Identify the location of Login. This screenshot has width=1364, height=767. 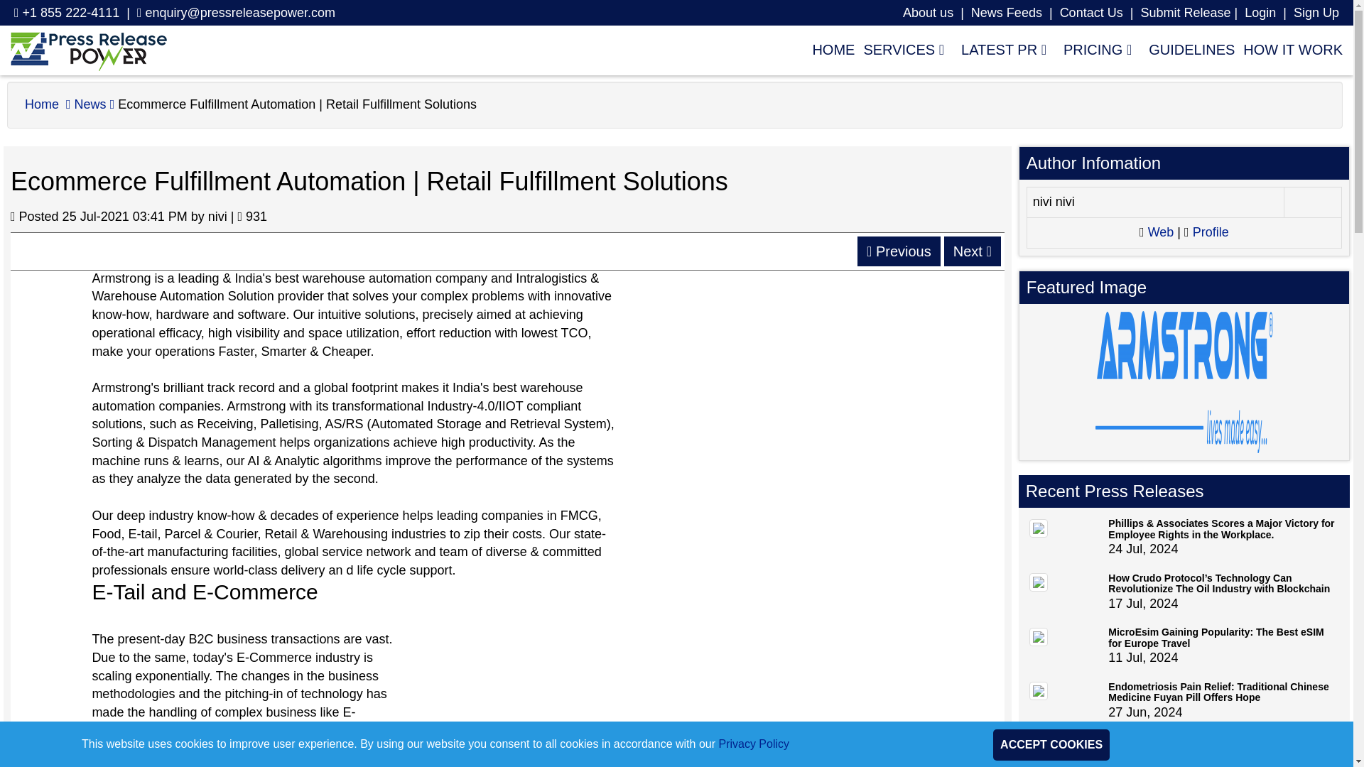
(1260, 13).